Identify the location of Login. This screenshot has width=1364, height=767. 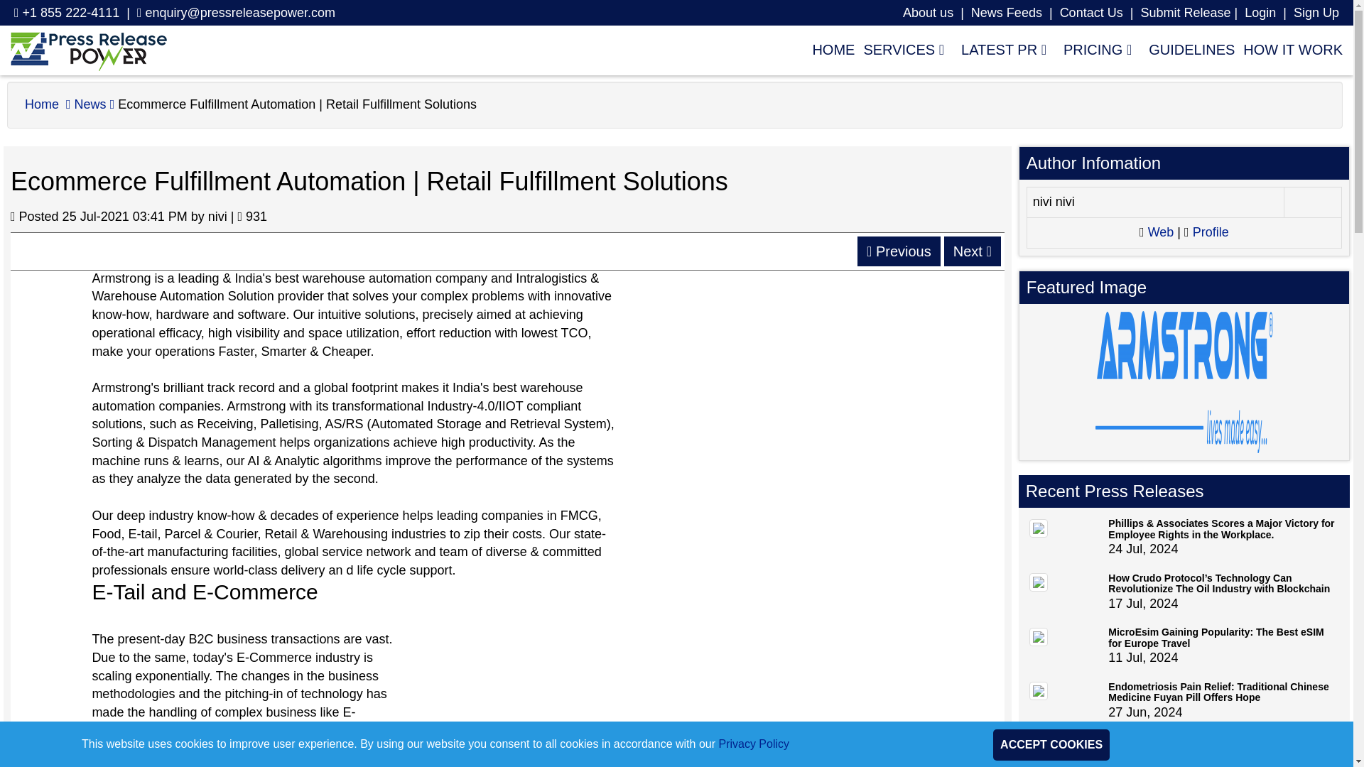
(1260, 13).